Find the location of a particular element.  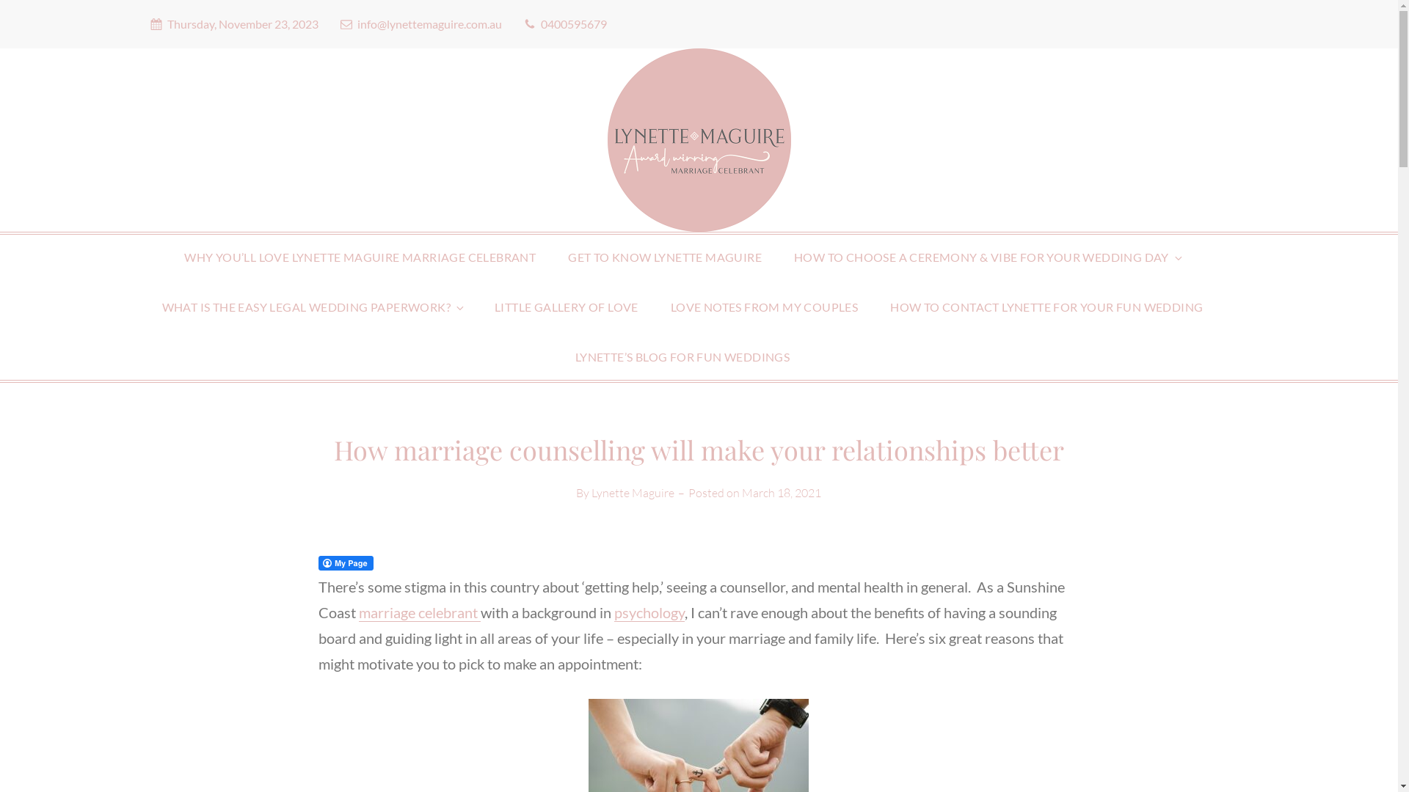

Lynette Maguire is located at coordinates (633, 493).